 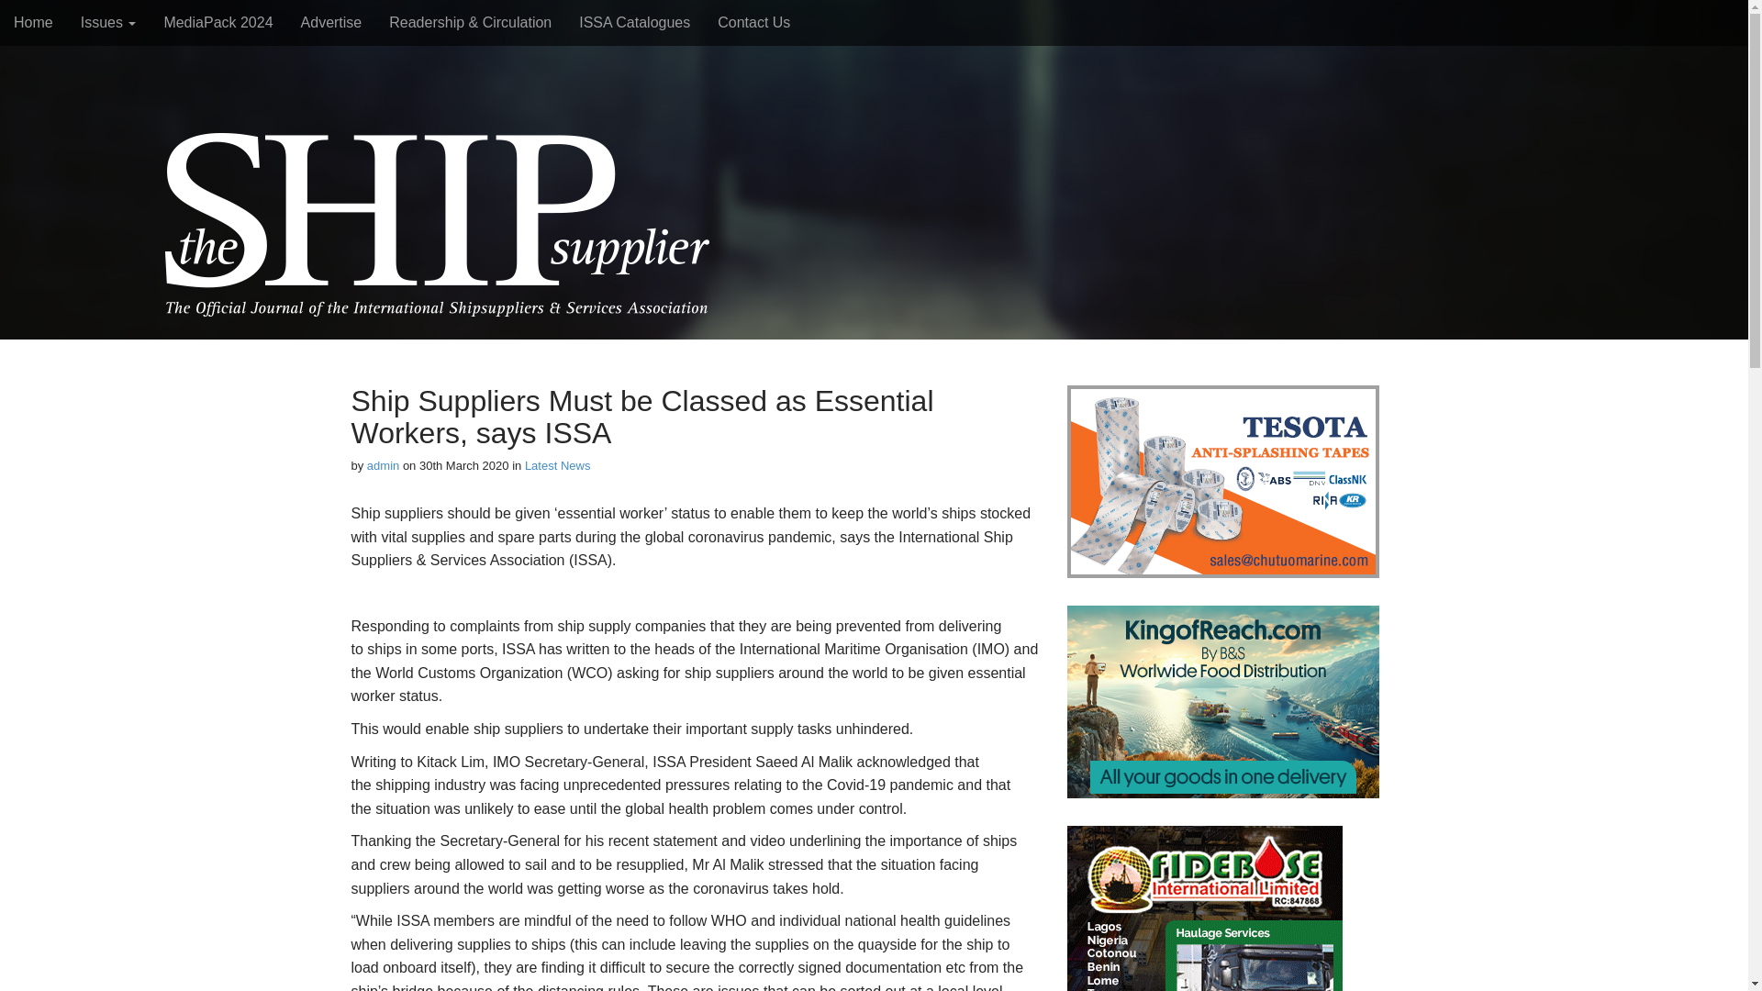 I want to click on Issues, so click(x=108, y=22).